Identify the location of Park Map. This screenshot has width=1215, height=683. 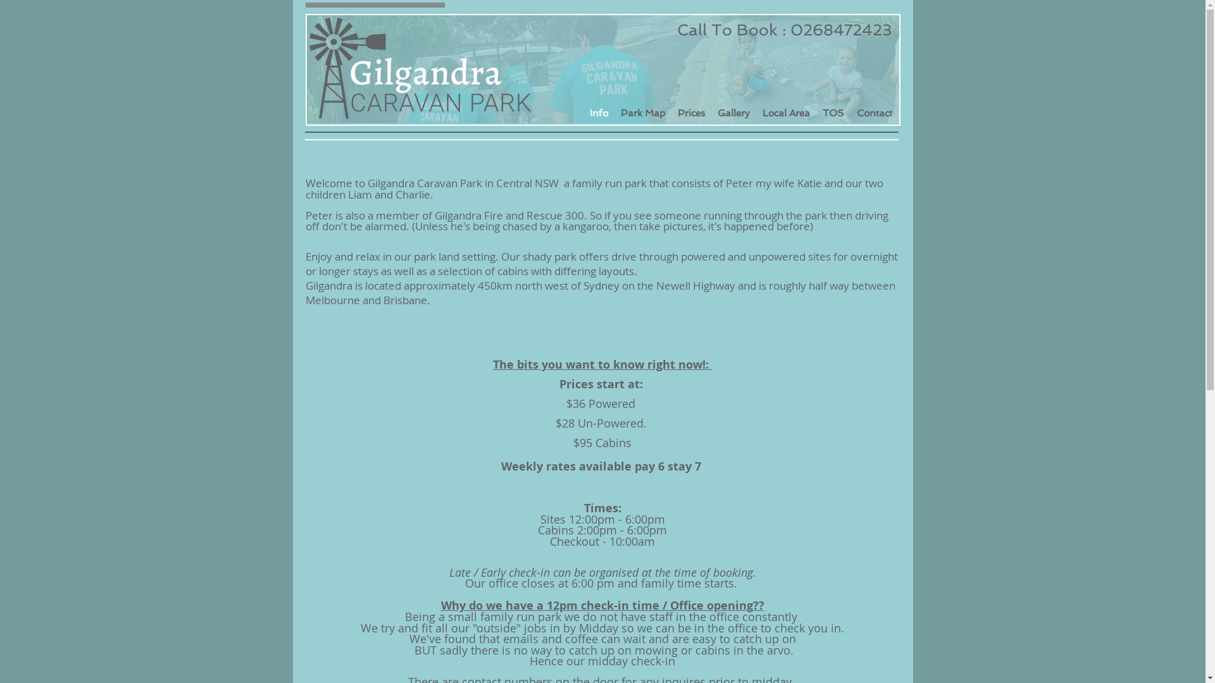
(642, 113).